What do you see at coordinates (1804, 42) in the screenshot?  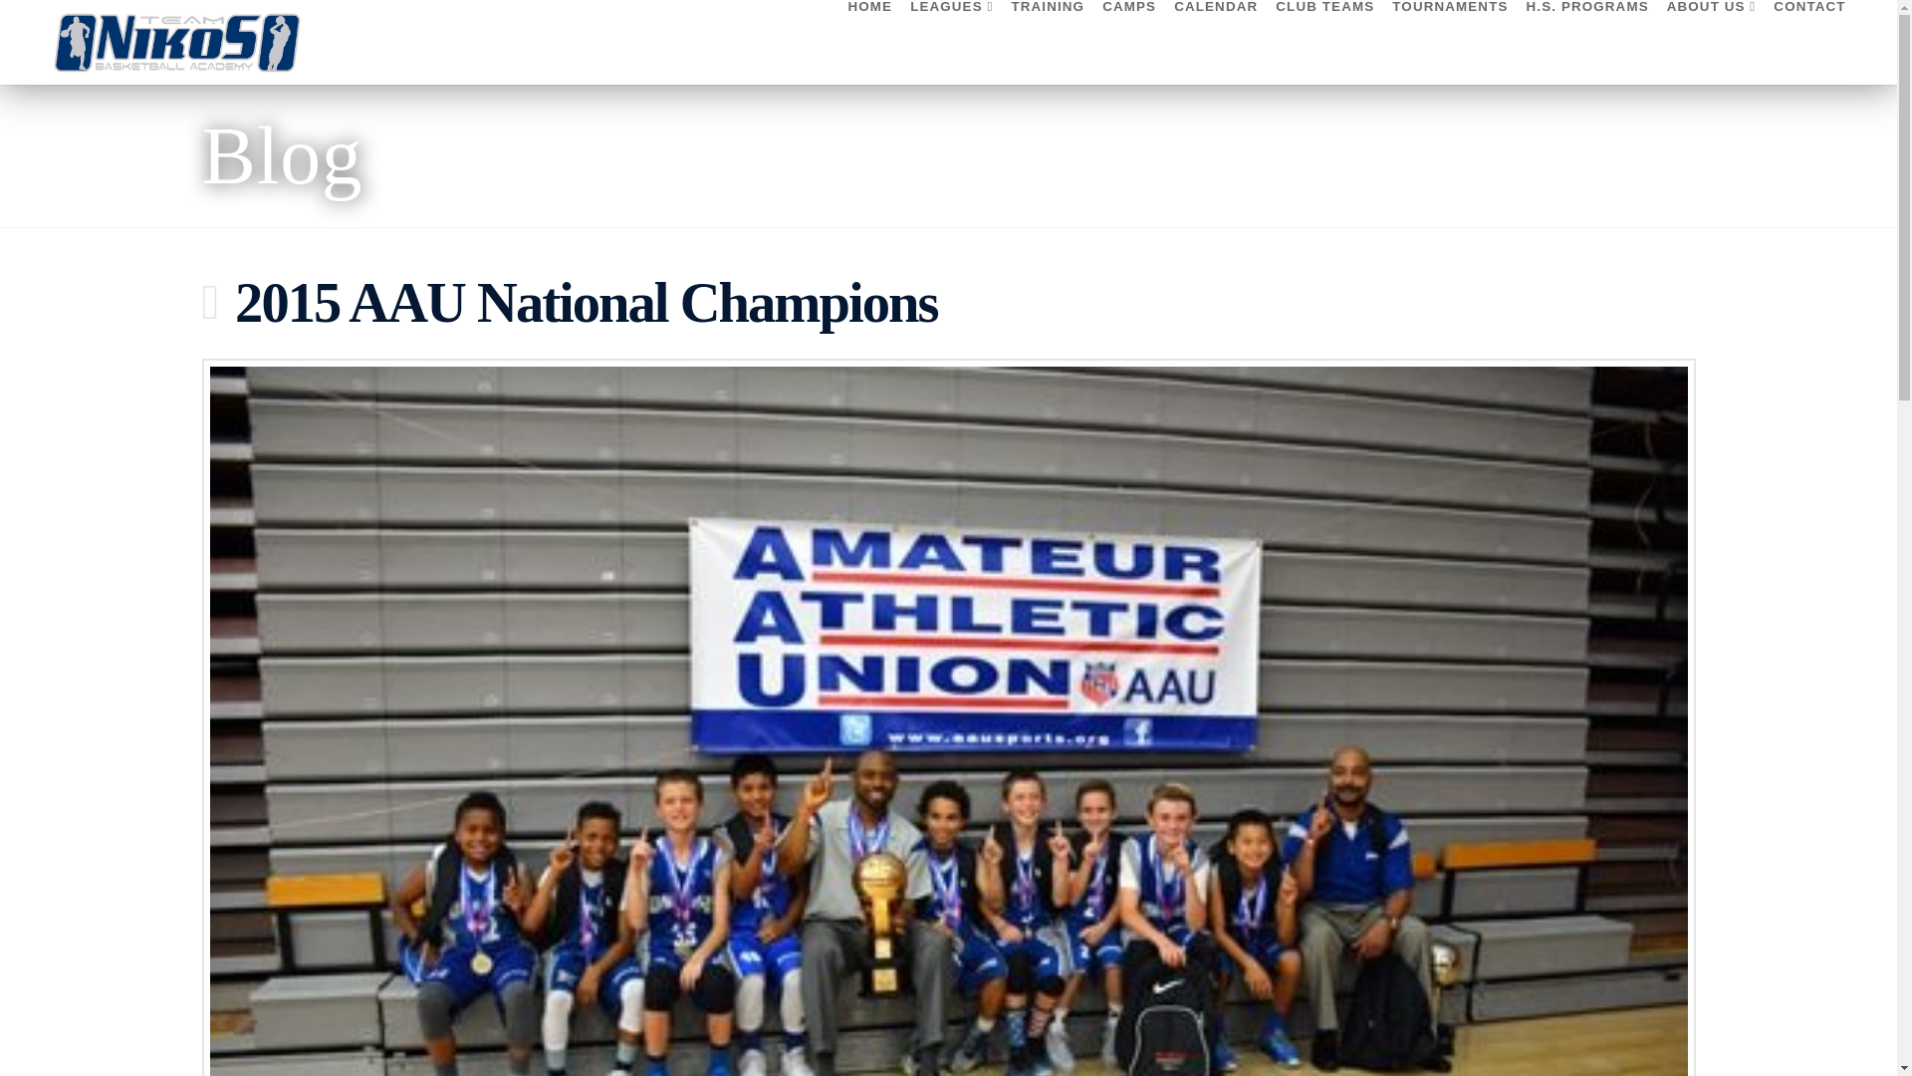 I see `CONTACT` at bounding box center [1804, 42].